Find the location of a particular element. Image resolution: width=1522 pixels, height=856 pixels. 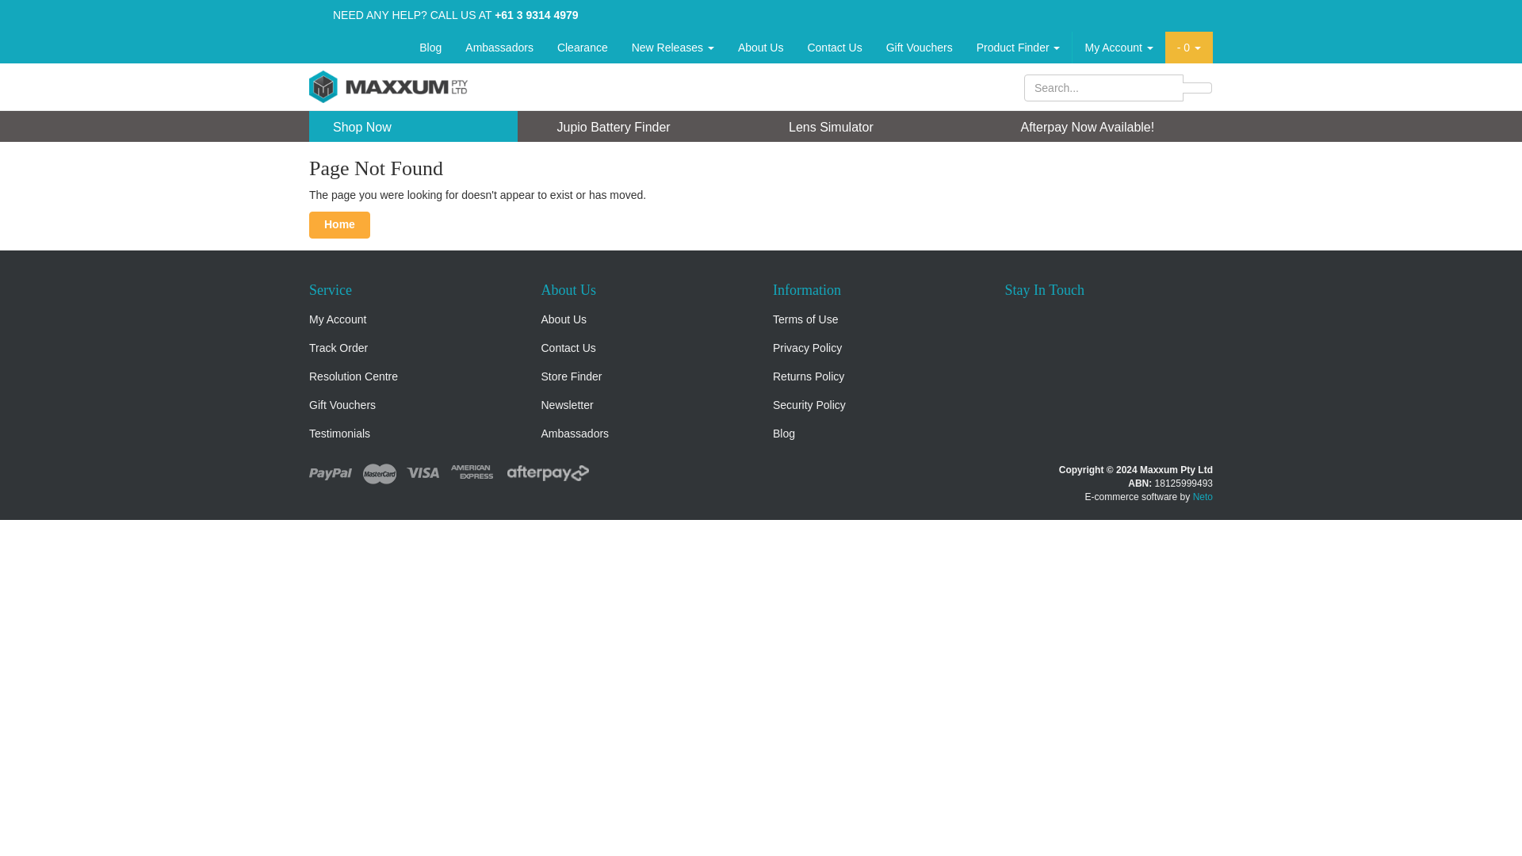

Maxxum Pty Ltd is located at coordinates (388, 86).